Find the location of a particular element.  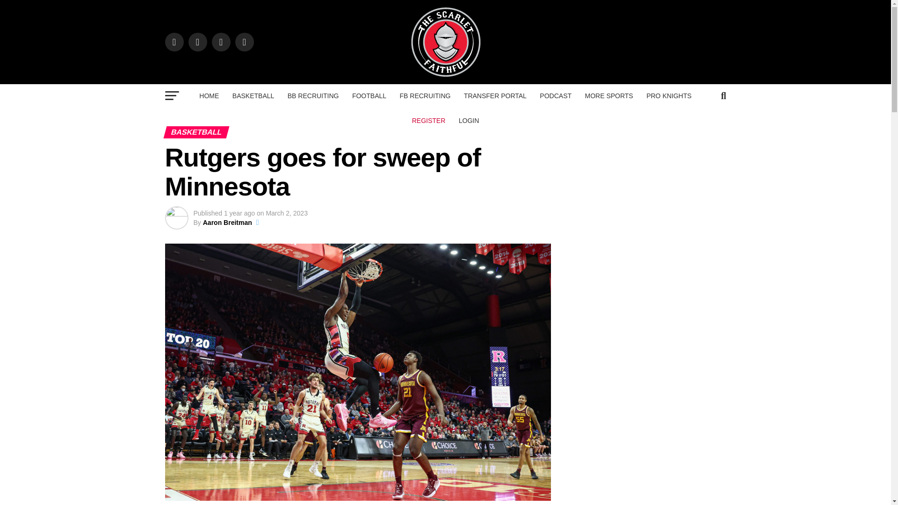

BASKETBALL is located at coordinates (253, 96).